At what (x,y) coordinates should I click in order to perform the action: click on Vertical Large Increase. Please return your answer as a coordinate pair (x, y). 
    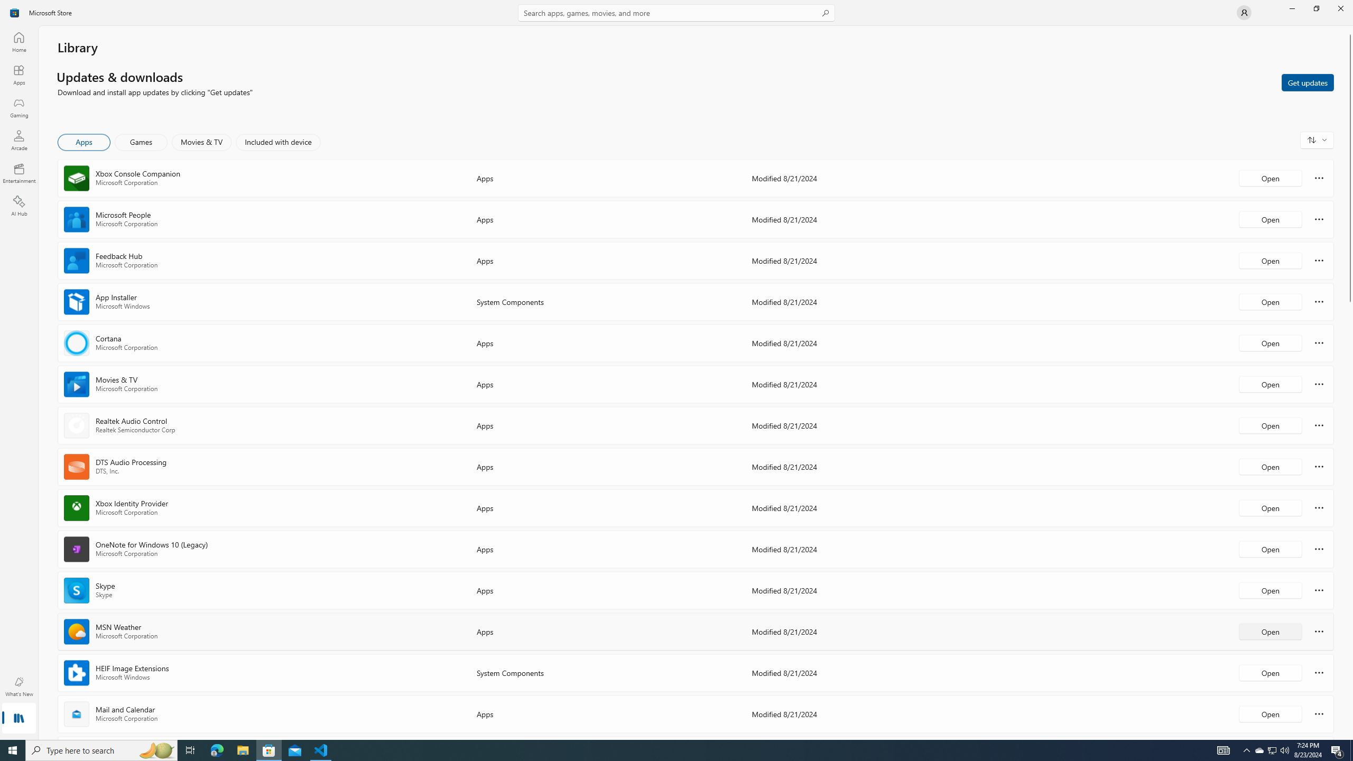
    Looking at the image, I should click on (1350, 518).